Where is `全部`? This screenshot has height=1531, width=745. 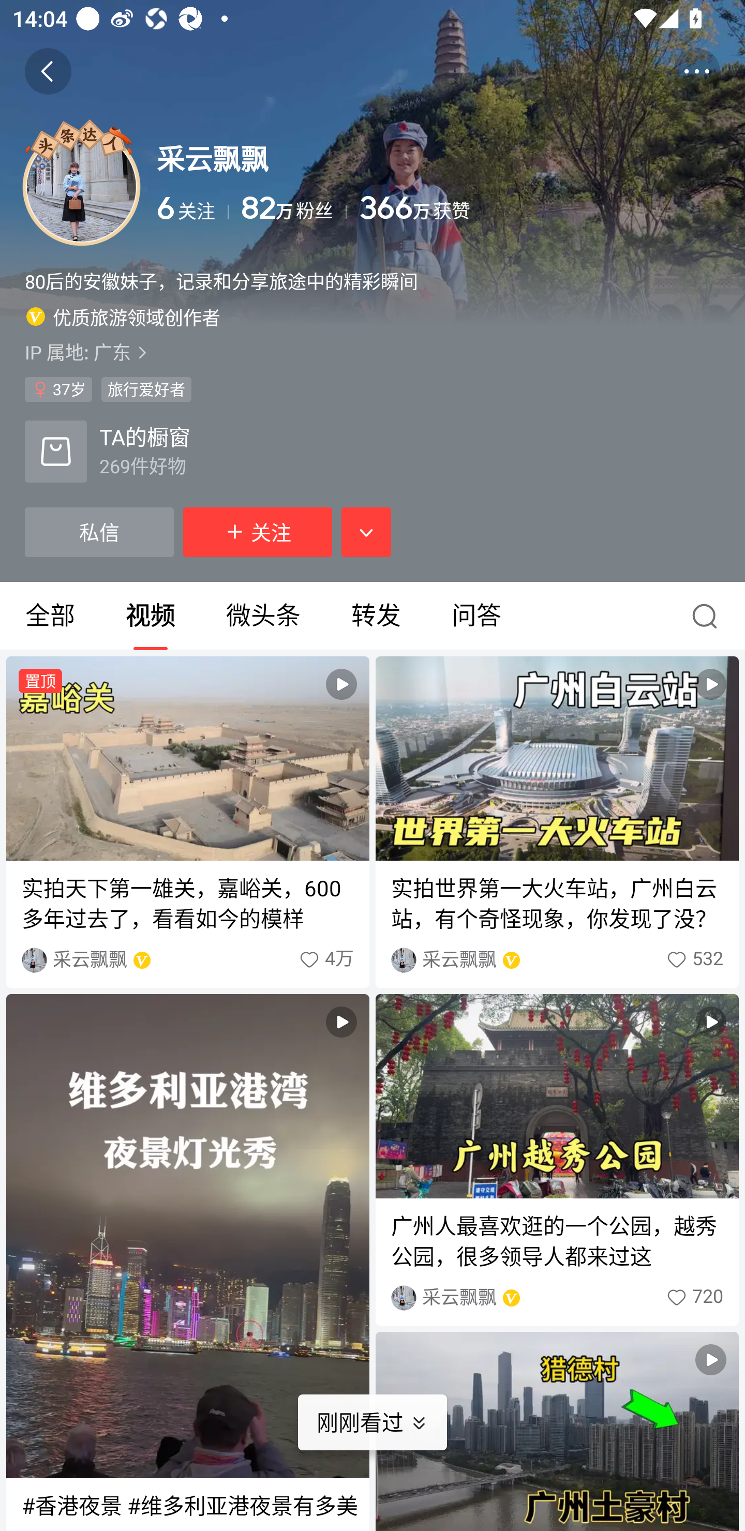 全部 is located at coordinates (50, 616).